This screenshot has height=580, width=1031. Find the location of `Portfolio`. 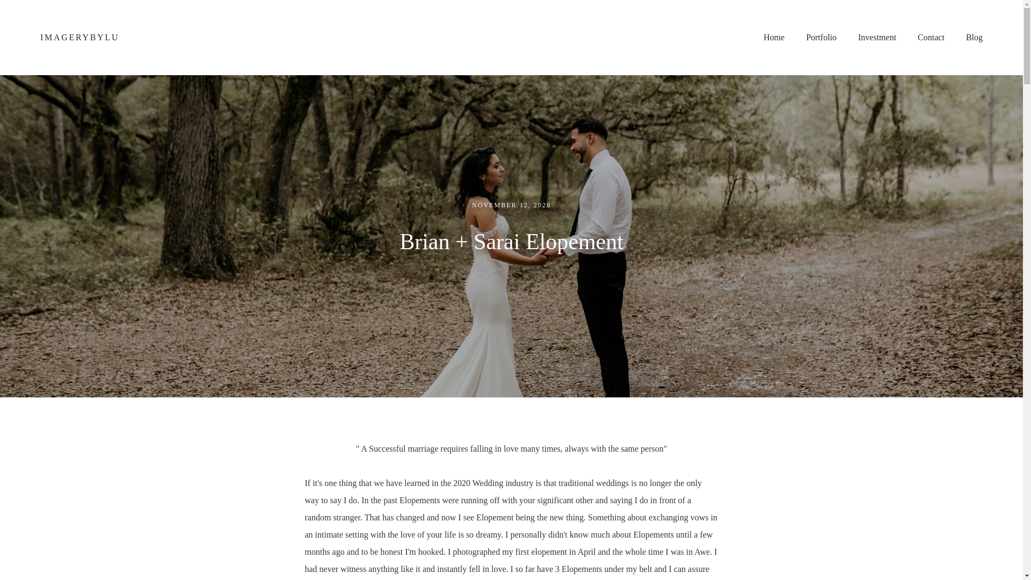

Portfolio is located at coordinates (822, 38).